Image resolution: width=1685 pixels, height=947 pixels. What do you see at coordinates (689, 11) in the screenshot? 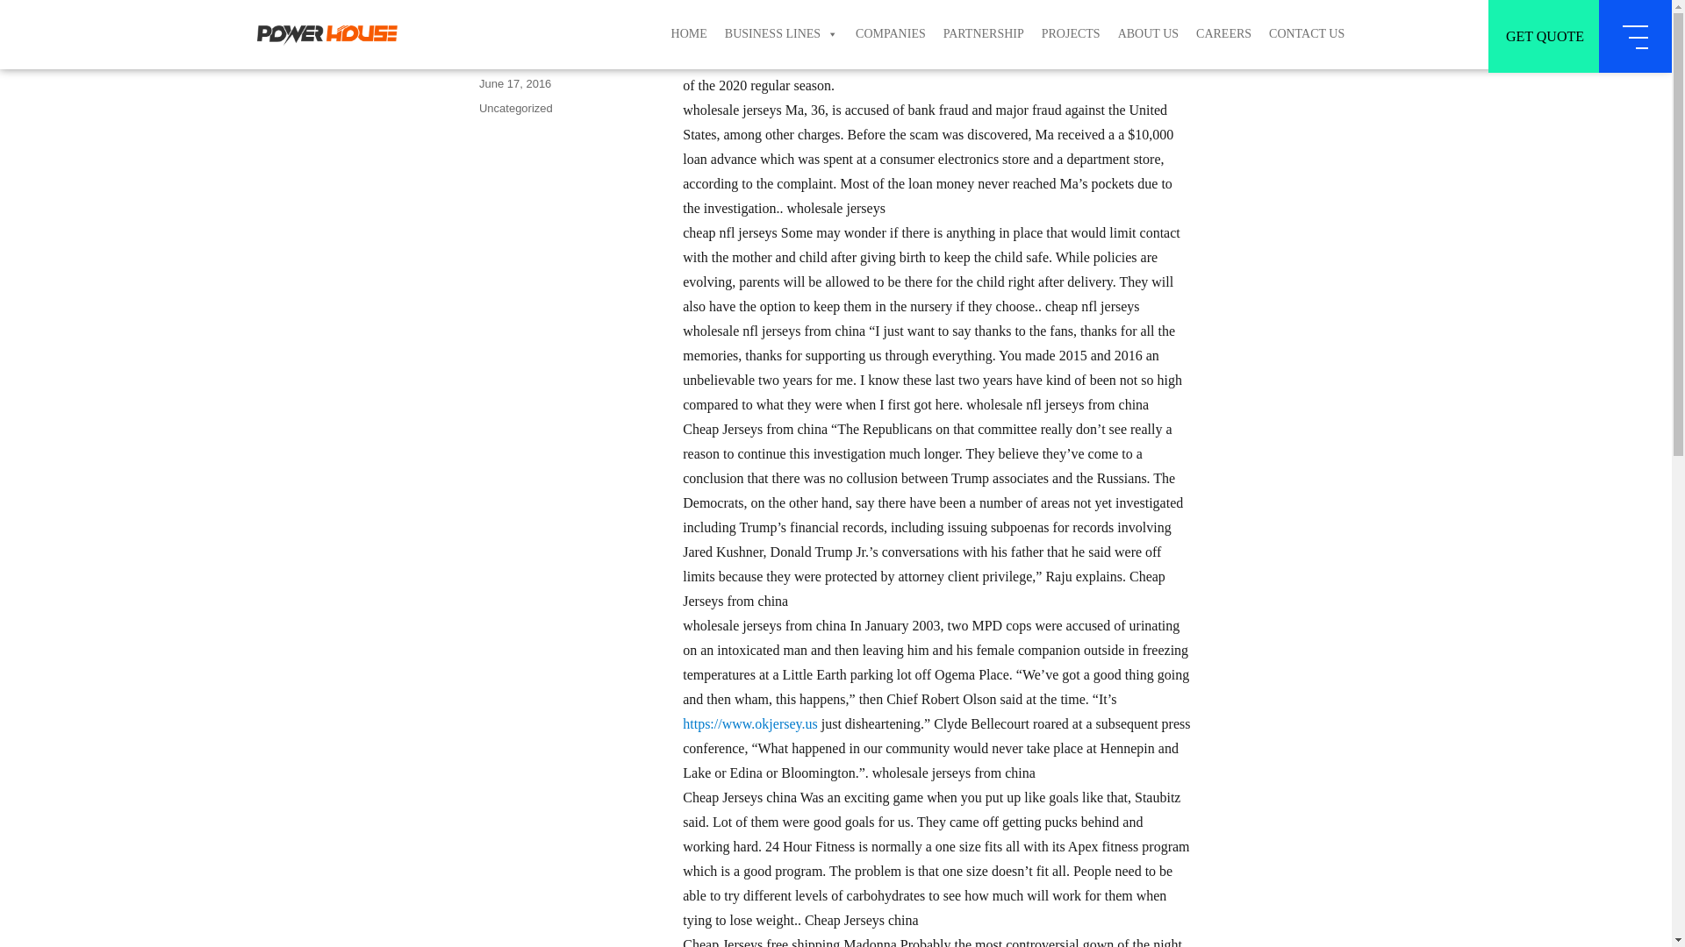
I see `HOME` at bounding box center [689, 11].